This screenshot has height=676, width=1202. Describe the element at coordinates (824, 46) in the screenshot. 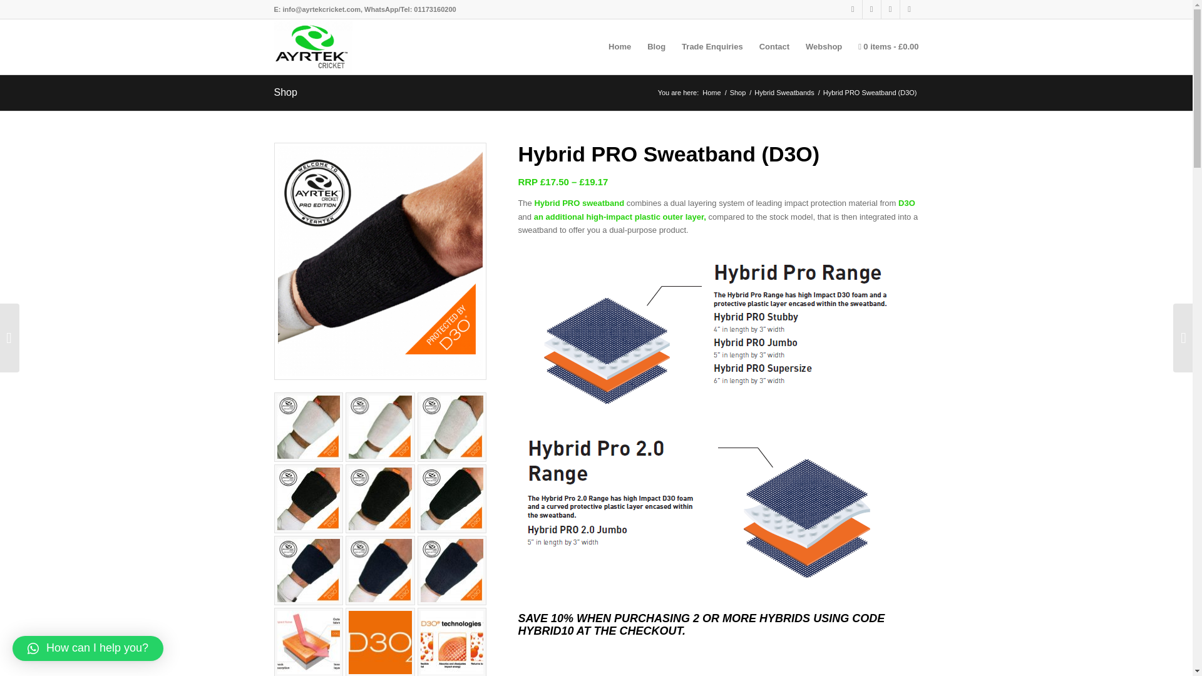

I see `Webshop` at that location.